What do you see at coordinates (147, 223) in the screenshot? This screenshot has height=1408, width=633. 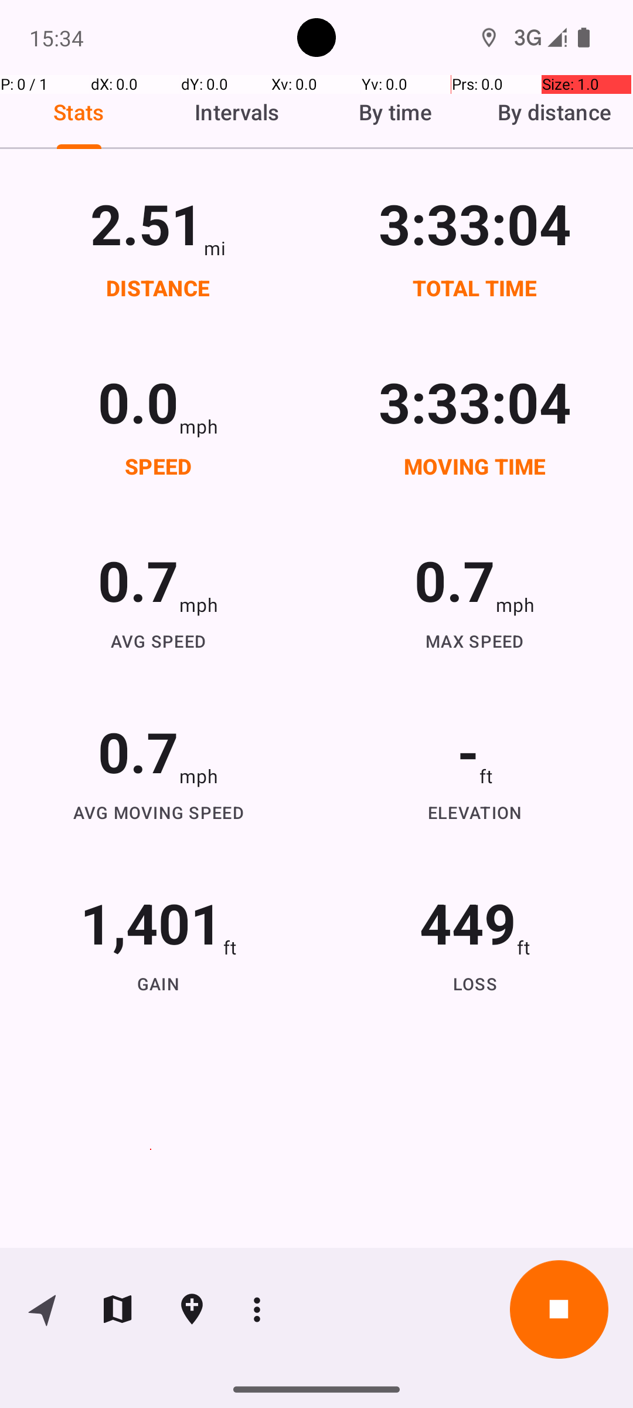 I see `2.51` at bounding box center [147, 223].